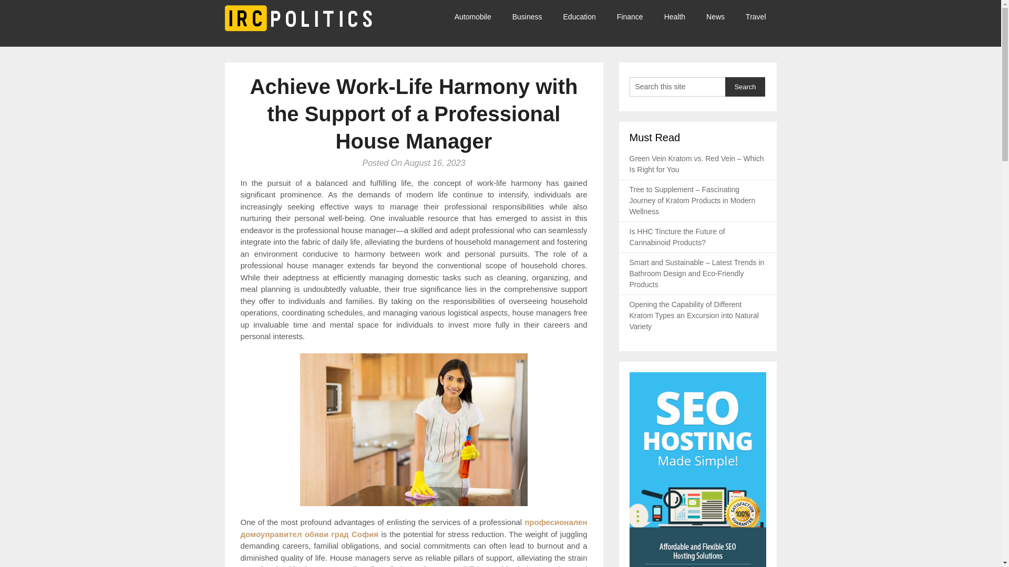  Describe the element at coordinates (478, 17) in the screenshot. I see `Automobile` at that location.